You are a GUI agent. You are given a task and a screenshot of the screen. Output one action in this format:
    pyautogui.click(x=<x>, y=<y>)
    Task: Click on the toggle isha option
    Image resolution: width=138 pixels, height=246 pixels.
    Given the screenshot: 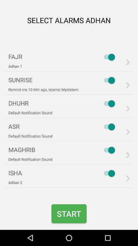 What is the action you would take?
    pyautogui.click(x=108, y=173)
    